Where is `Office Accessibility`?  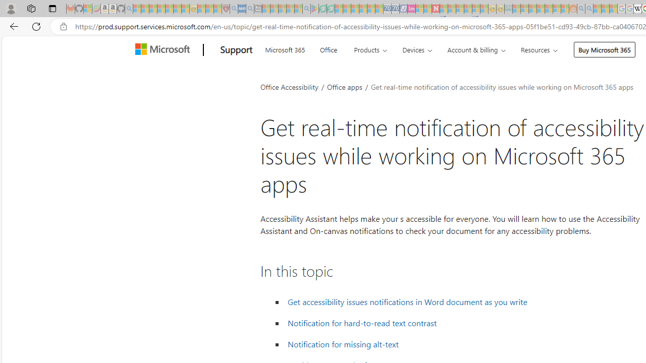 Office Accessibility is located at coordinates (289, 87).